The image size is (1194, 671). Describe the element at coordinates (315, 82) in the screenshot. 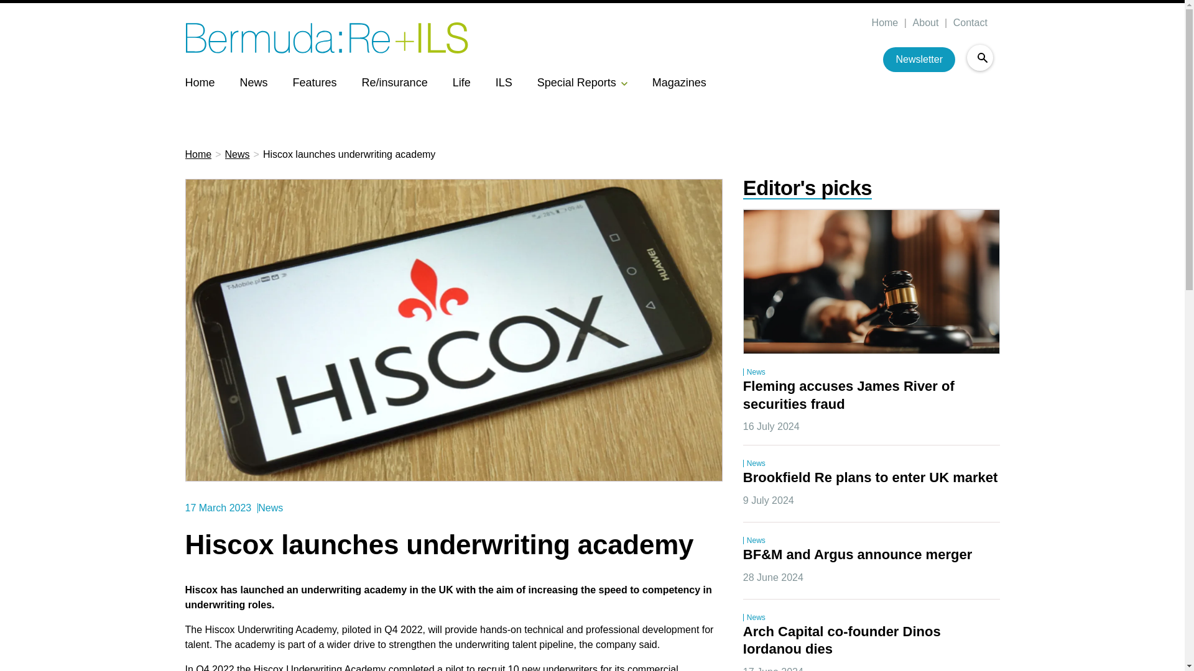

I see `Features` at that location.